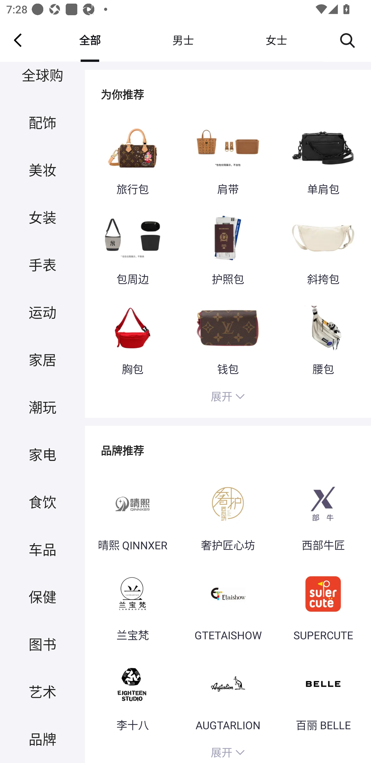  I want to click on 护照包, so click(228, 248).